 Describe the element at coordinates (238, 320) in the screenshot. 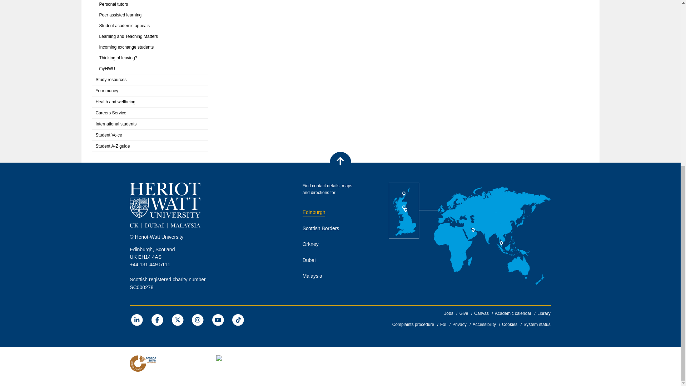

I see `TikTok` at that location.